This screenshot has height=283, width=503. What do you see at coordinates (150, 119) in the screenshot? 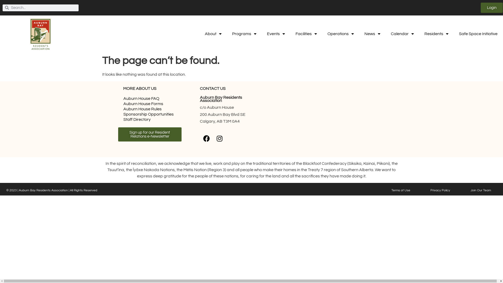
I see `Staff Directory` at bounding box center [150, 119].